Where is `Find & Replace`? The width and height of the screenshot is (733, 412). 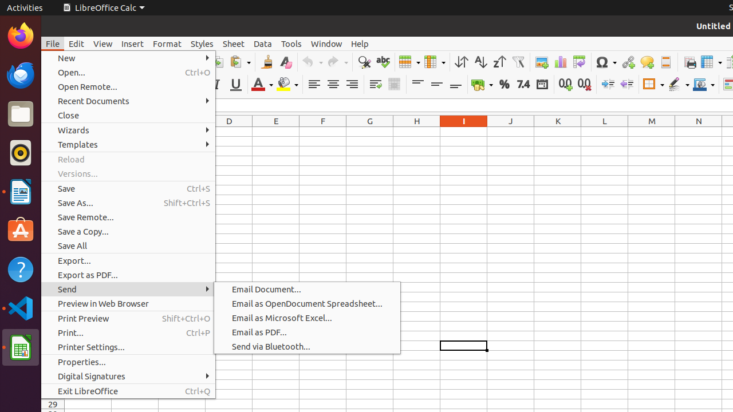 Find & Replace is located at coordinates (364, 62).